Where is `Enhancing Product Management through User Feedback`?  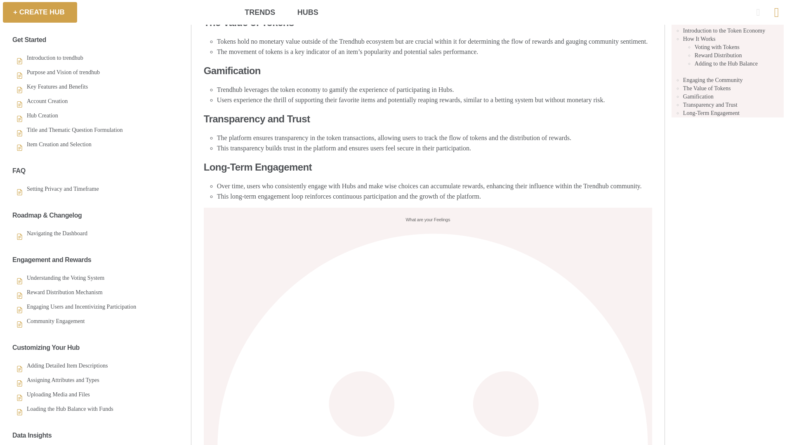
Enhancing Product Management through User Feedback is located at coordinates (92, 178).